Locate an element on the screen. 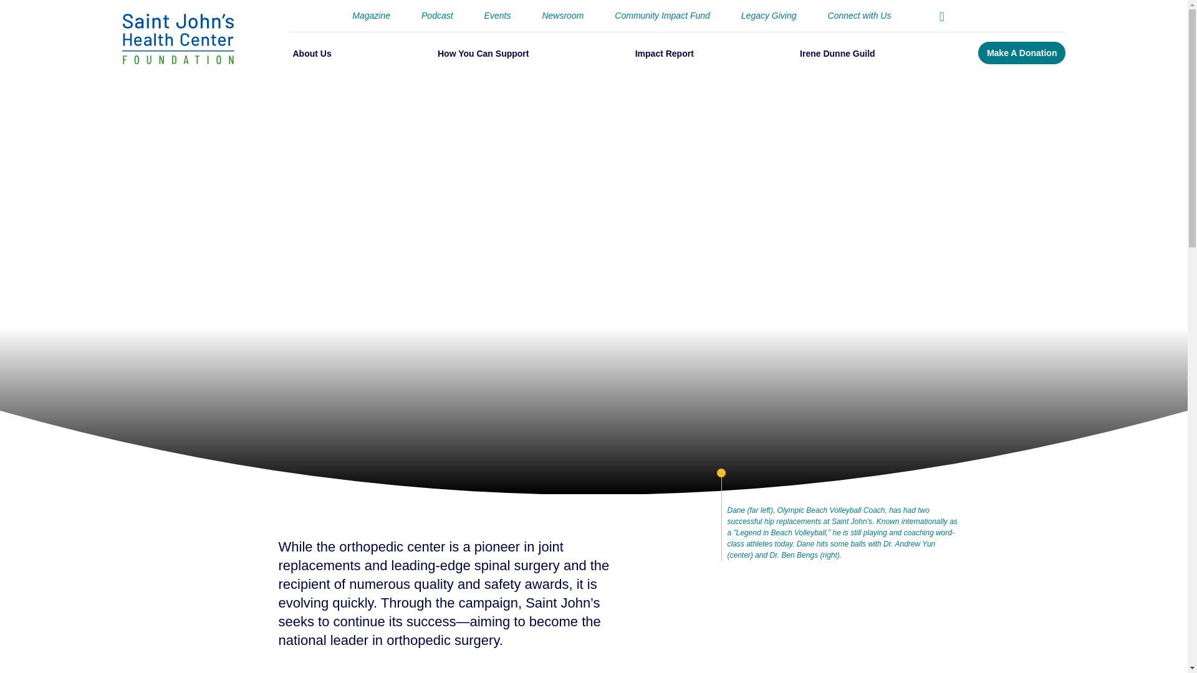 The height and width of the screenshot is (673, 1197). Community Impact Fund is located at coordinates (662, 16).